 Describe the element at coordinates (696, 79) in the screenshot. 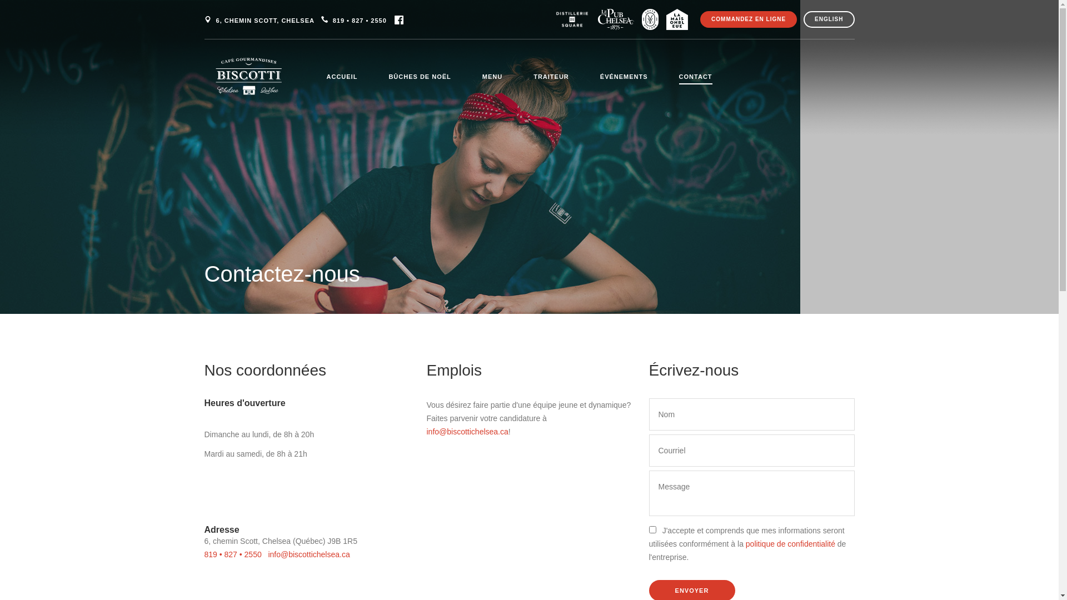

I see `CONTACT` at that location.